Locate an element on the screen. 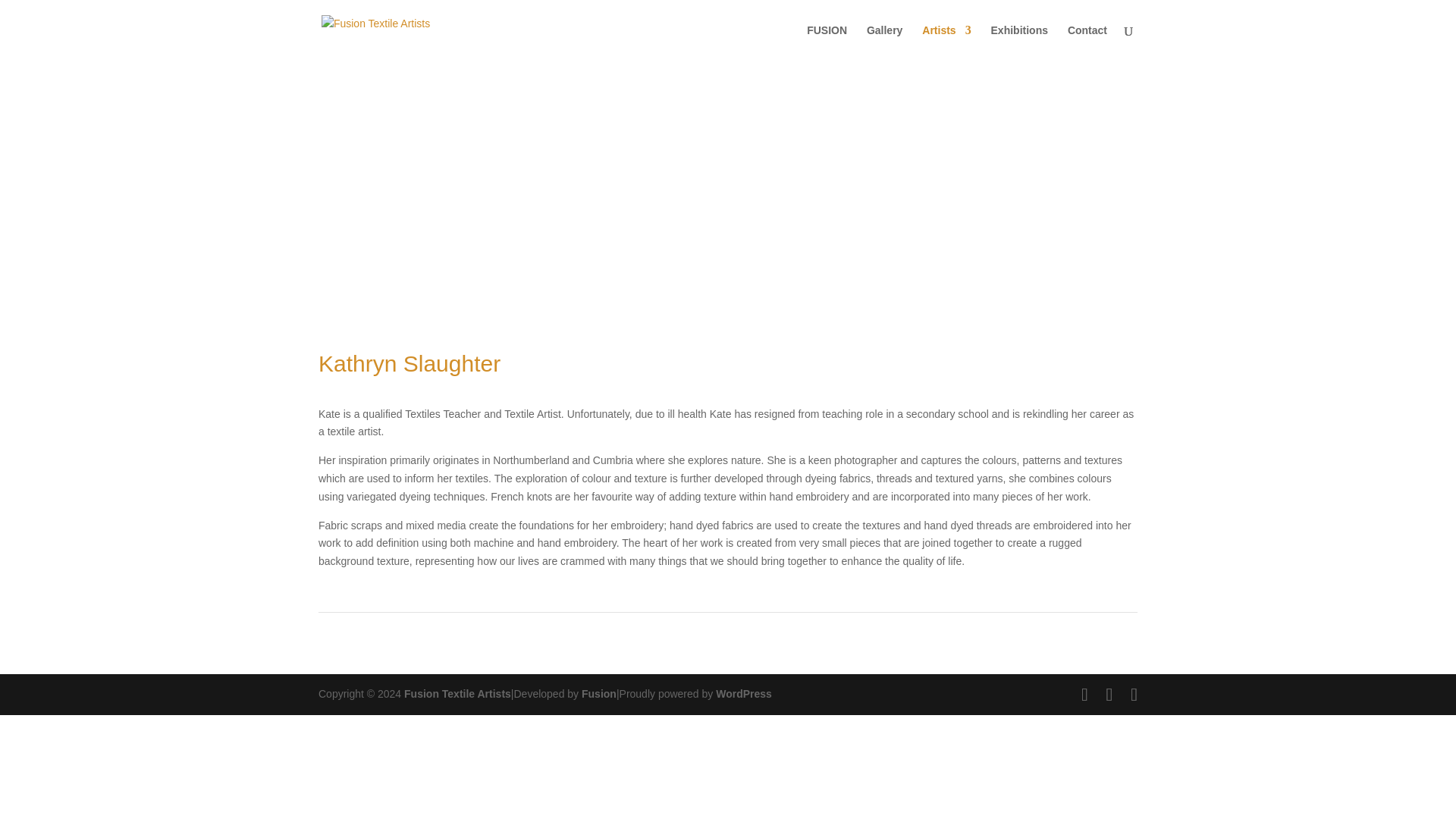 The width and height of the screenshot is (1456, 819). Gallery is located at coordinates (884, 42).